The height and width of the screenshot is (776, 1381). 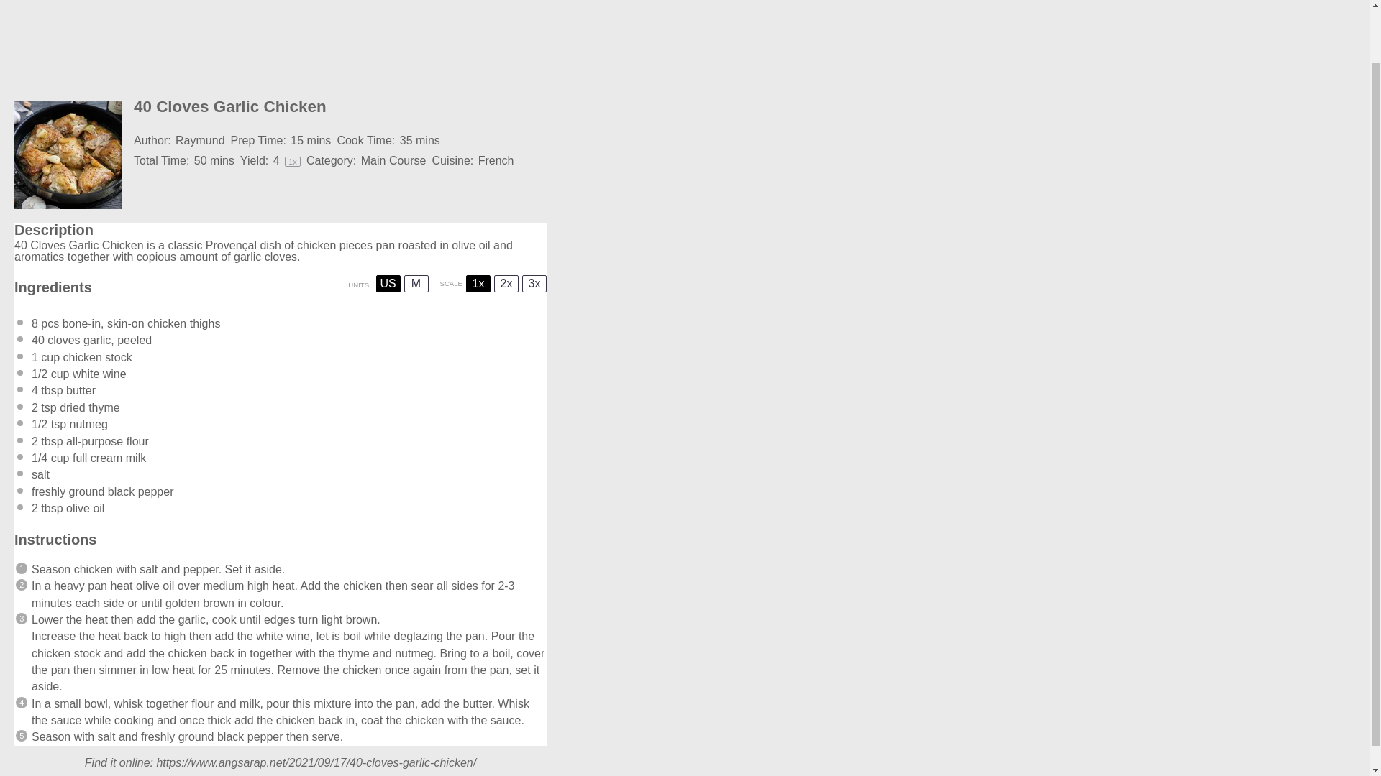 What do you see at coordinates (388, 284) in the screenshot?
I see `US` at bounding box center [388, 284].